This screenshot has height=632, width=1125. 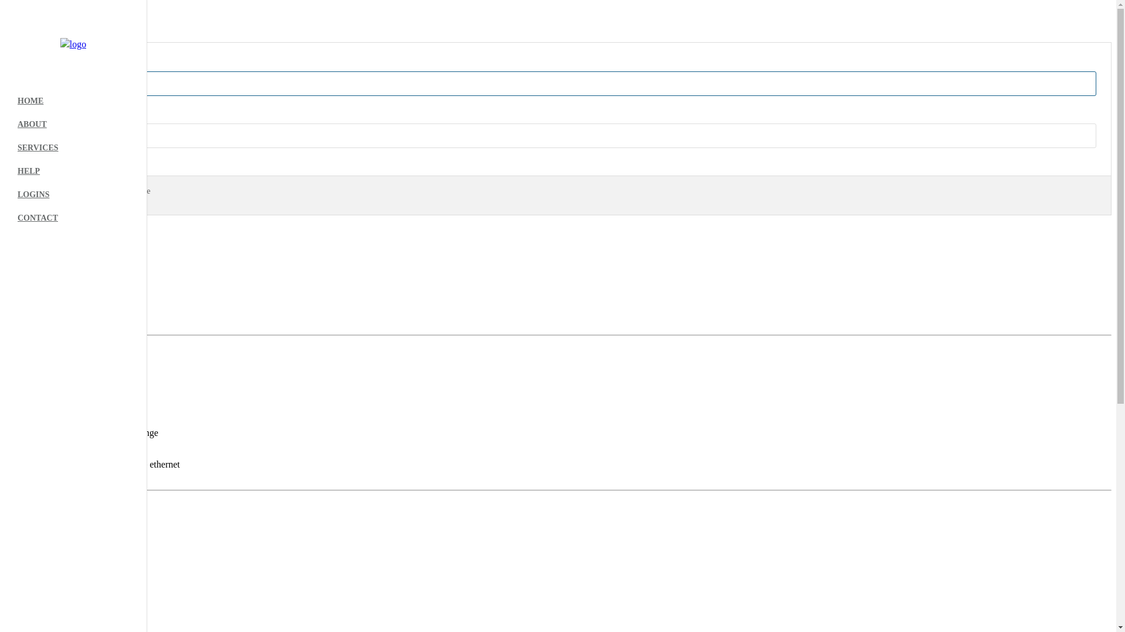 I want to click on ezycloud Logo, so click(x=34, y=37).